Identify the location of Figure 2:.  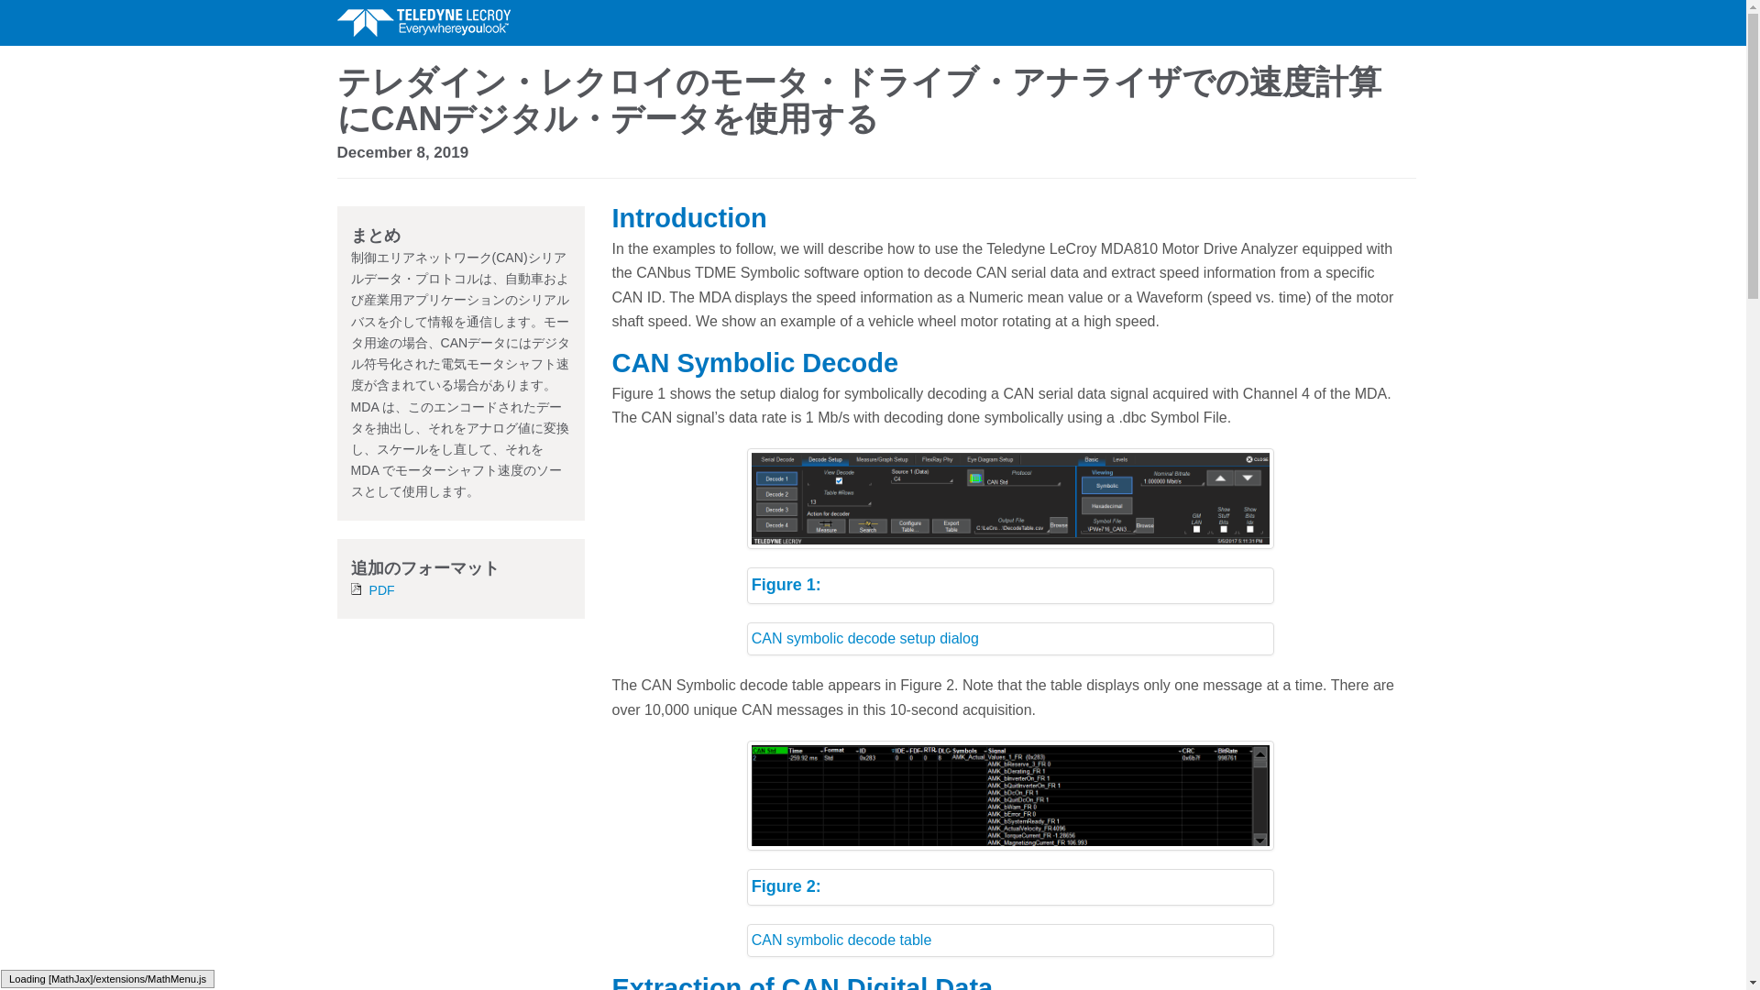
(1010, 887).